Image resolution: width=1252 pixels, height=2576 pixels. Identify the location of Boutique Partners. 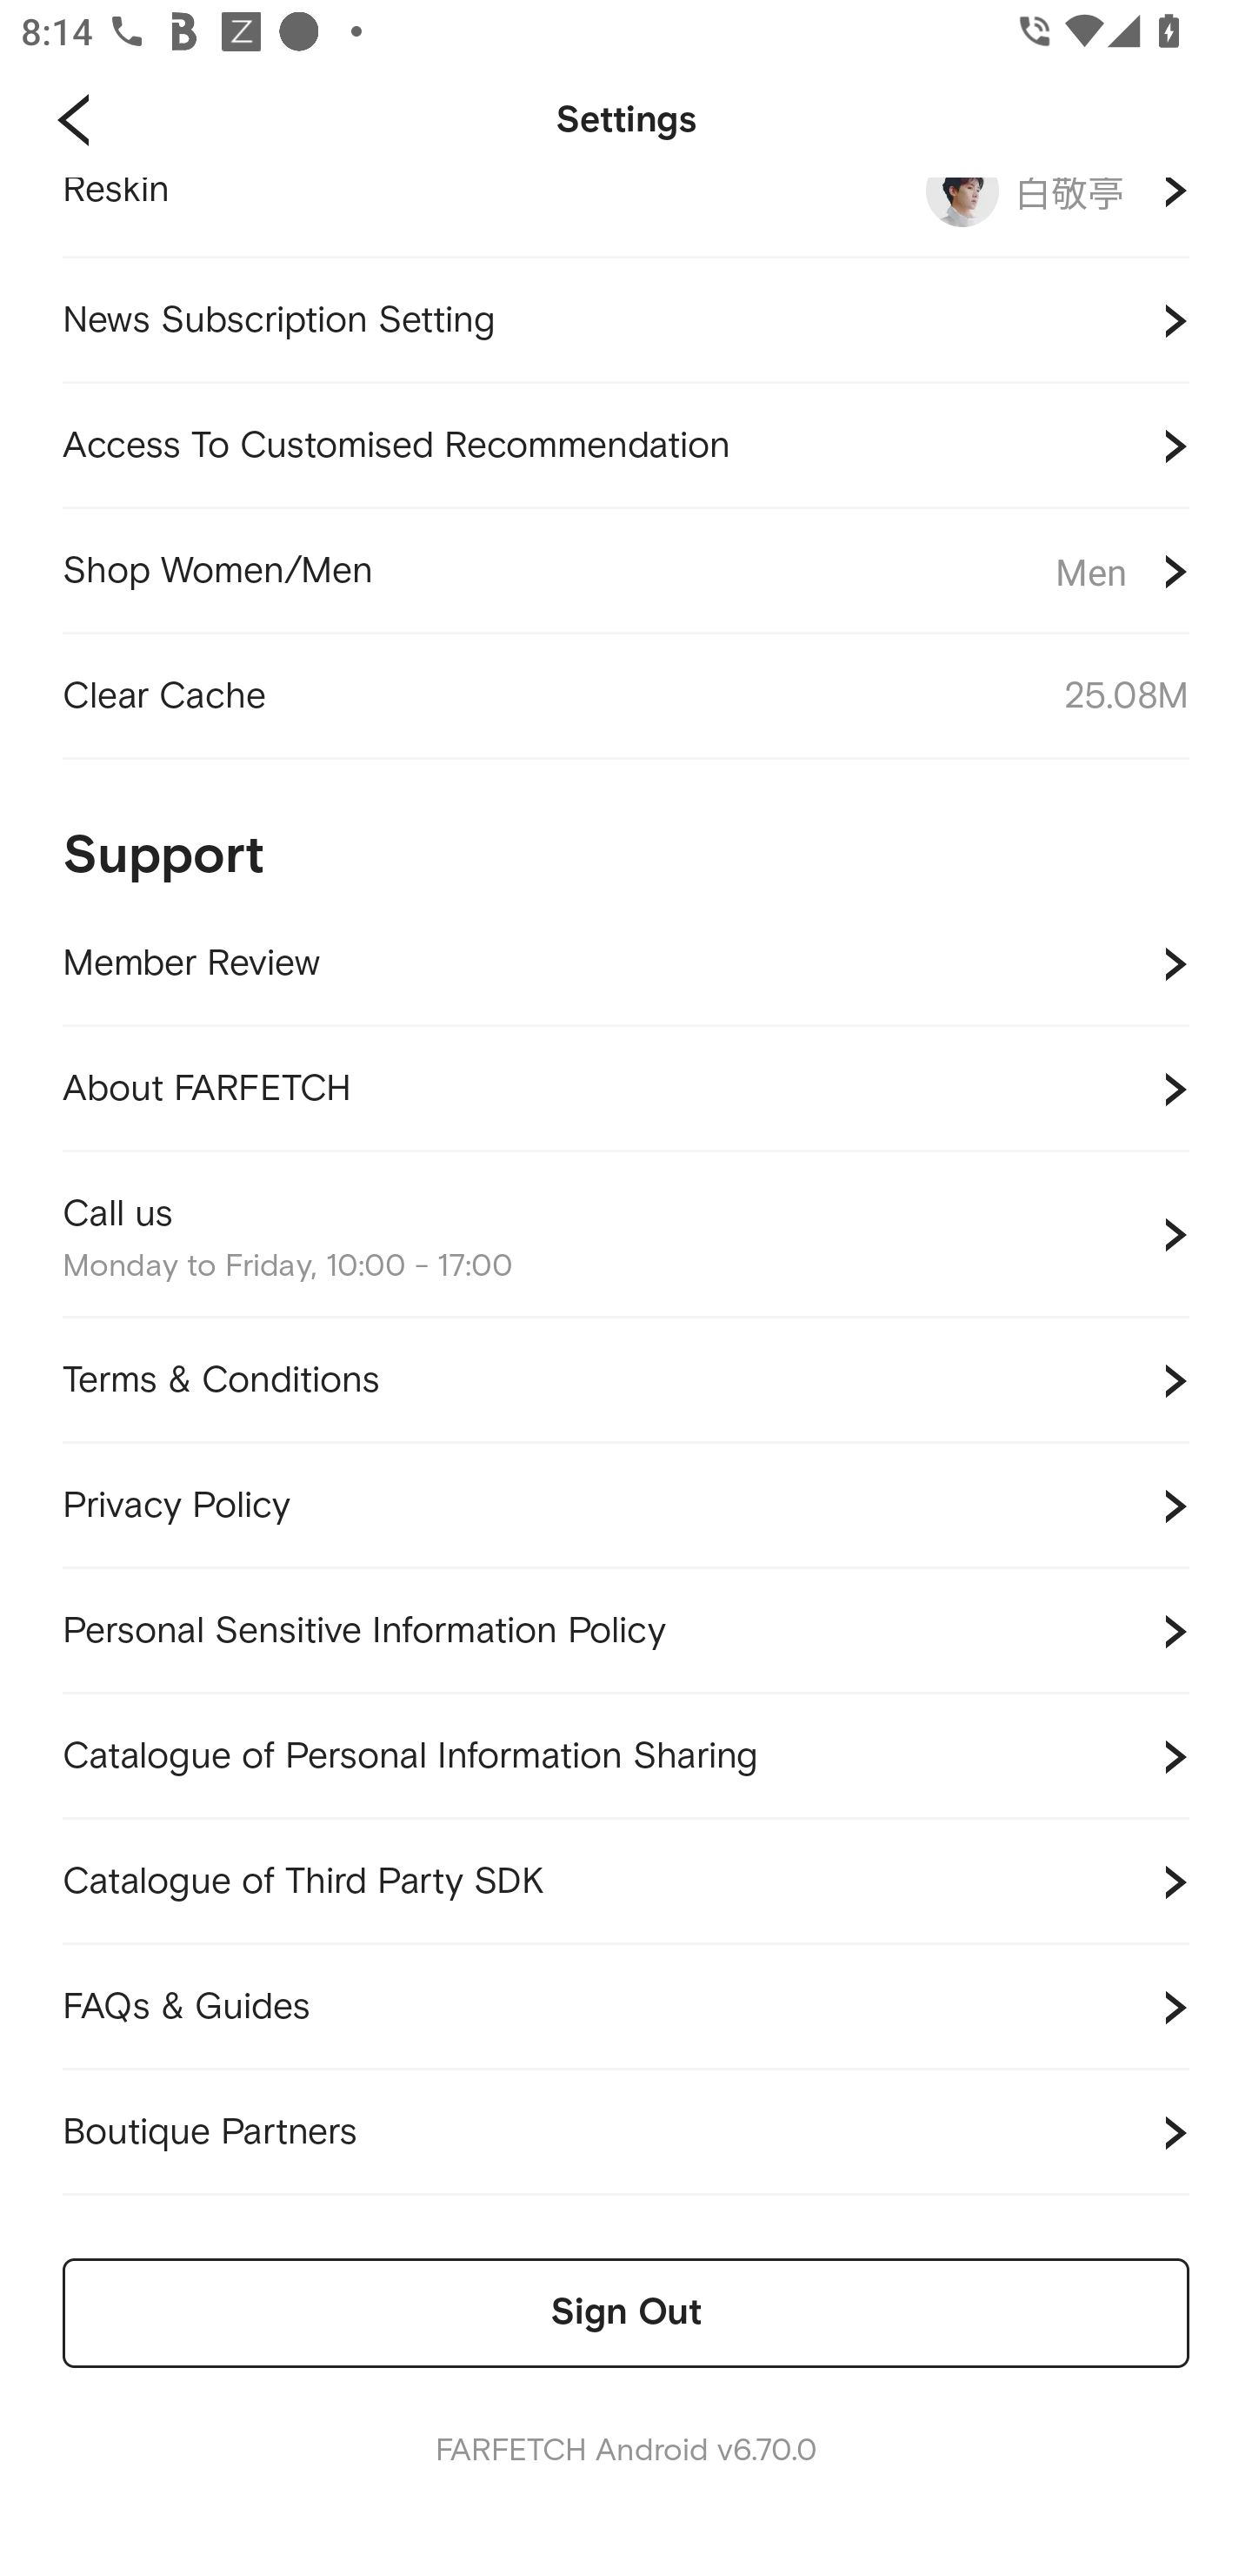
(626, 2132).